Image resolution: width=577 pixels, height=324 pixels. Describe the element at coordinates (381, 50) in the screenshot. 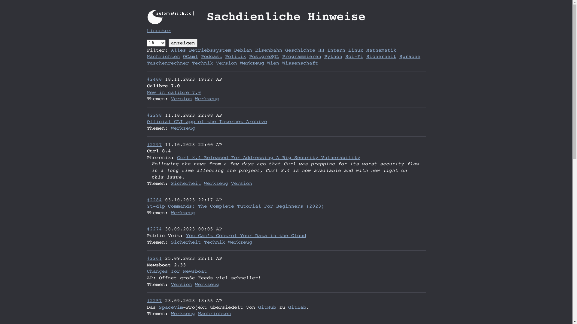

I see `Mathematik` at that location.